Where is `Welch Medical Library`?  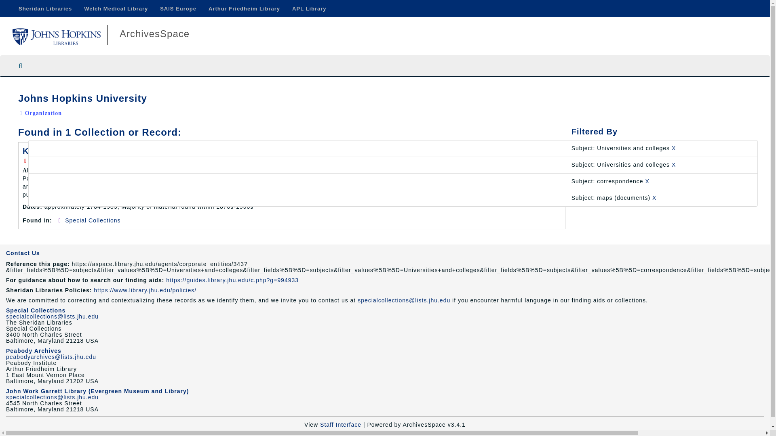 Welch Medical Library is located at coordinates (116, 8).